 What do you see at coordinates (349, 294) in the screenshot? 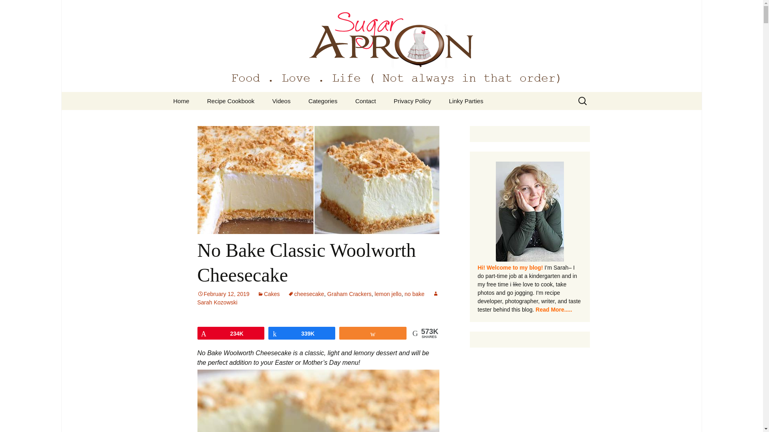
I see `Graham Crackers` at bounding box center [349, 294].